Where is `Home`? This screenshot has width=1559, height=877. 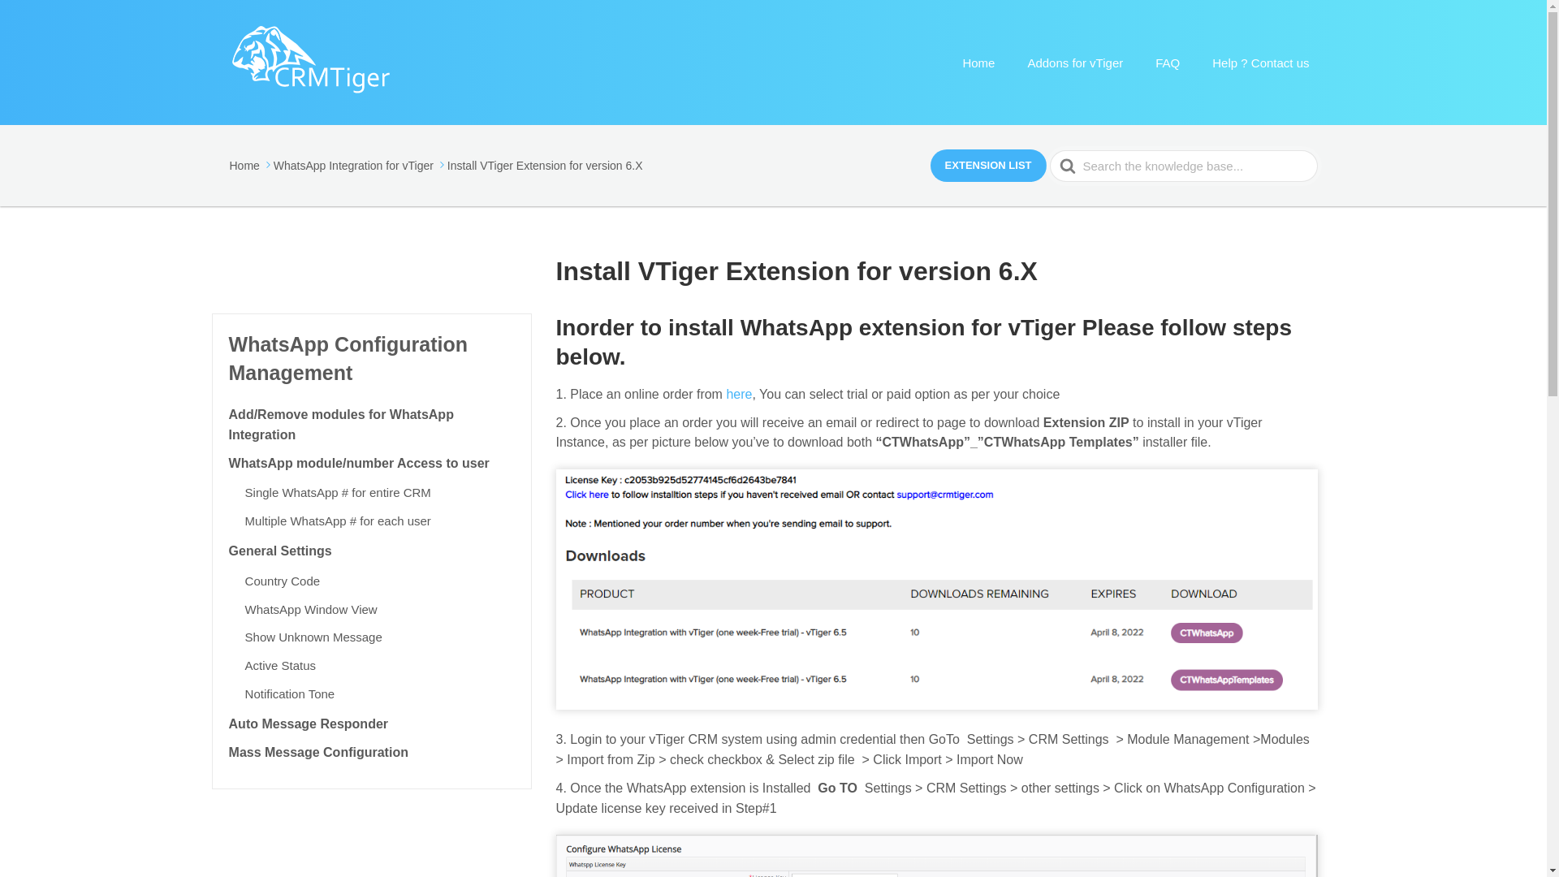
Home is located at coordinates (978, 63).